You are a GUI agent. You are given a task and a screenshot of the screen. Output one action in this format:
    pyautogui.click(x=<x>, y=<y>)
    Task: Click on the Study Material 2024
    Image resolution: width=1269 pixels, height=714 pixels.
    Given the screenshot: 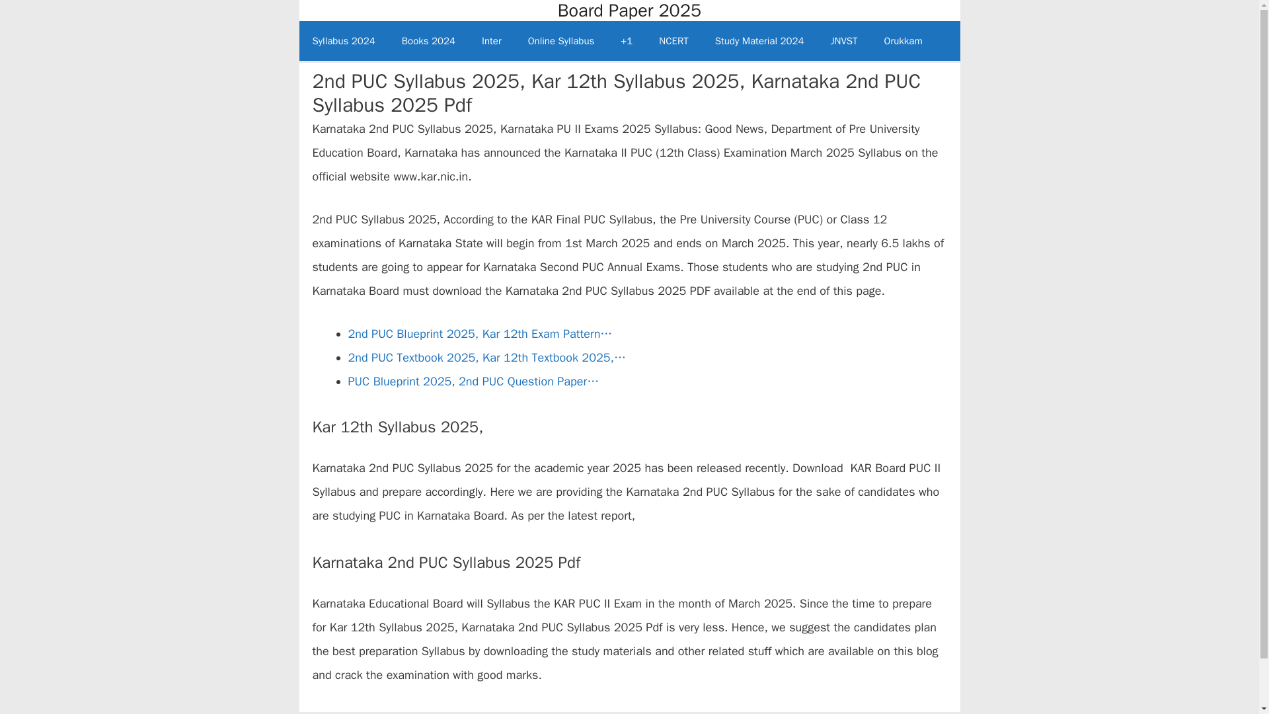 What is the action you would take?
    pyautogui.click(x=759, y=41)
    